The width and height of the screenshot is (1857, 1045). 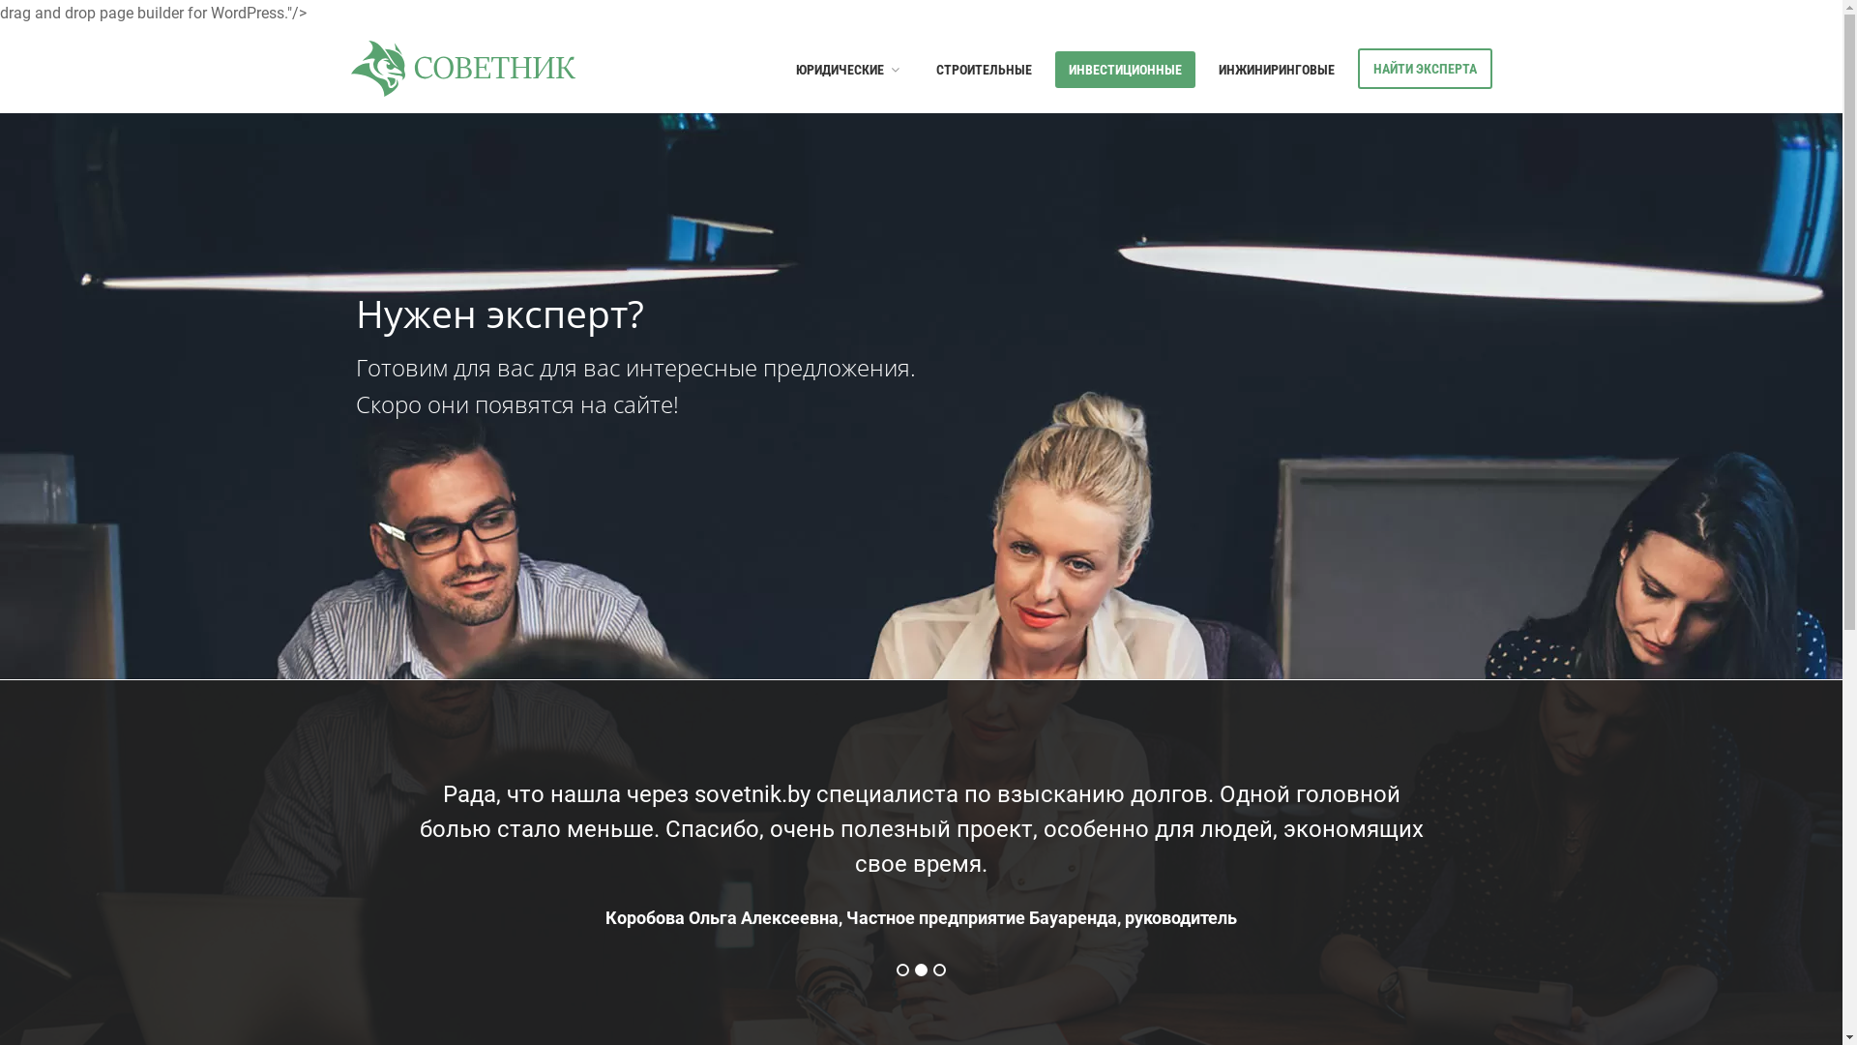 I want to click on 1, so click(x=903, y=970).